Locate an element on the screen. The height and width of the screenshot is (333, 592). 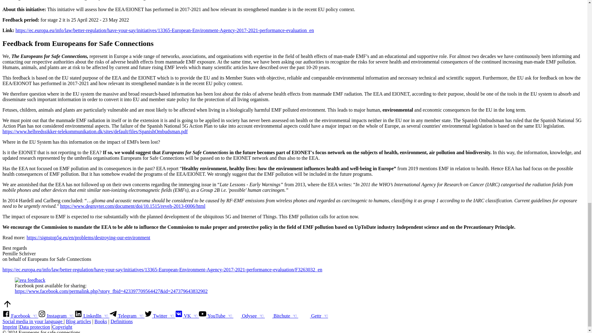
Bitchute is located at coordinates (281, 316).